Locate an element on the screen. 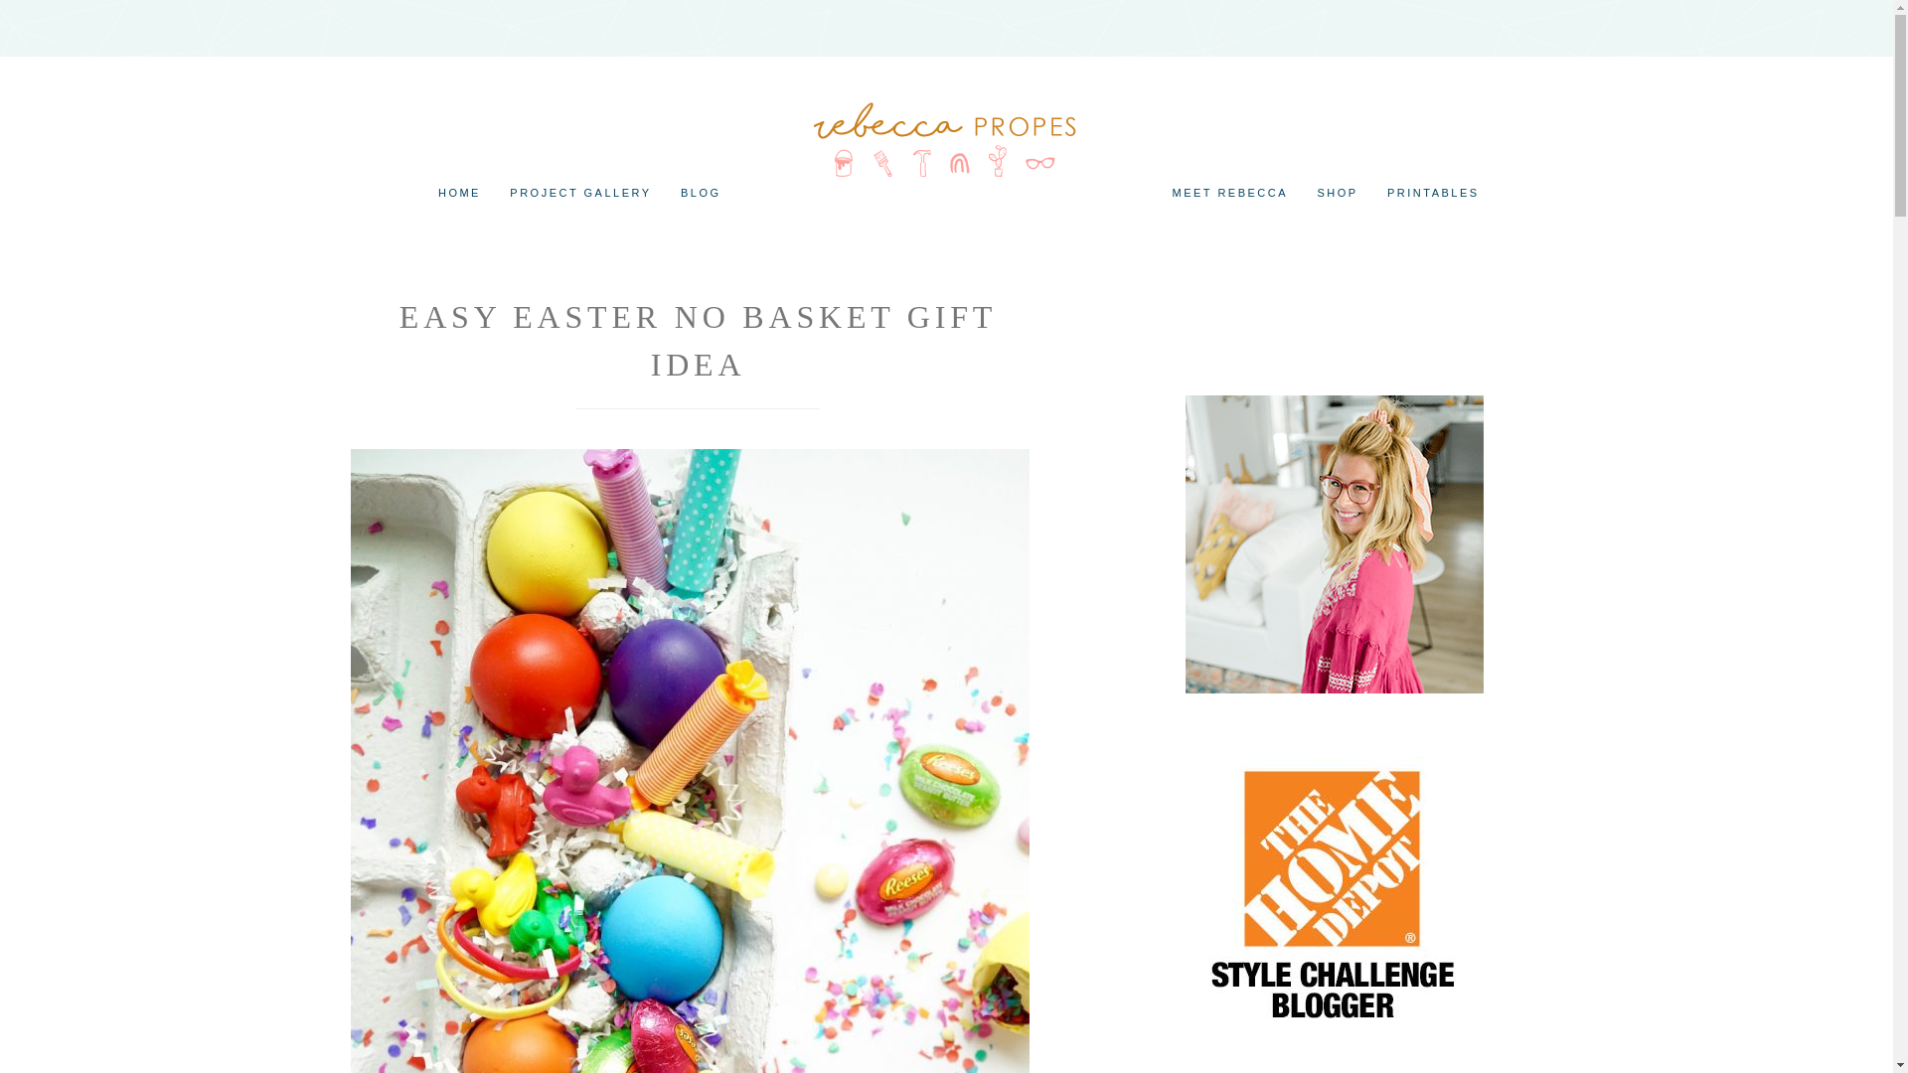 This screenshot has width=1908, height=1073. PRINTABLES is located at coordinates (1433, 193).